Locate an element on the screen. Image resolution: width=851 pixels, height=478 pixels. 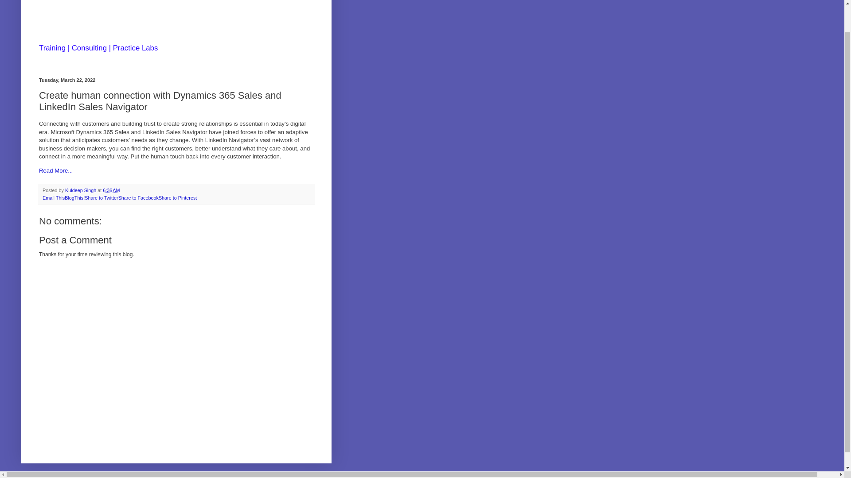
Kuldeep Singh is located at coordinates (82, 190).